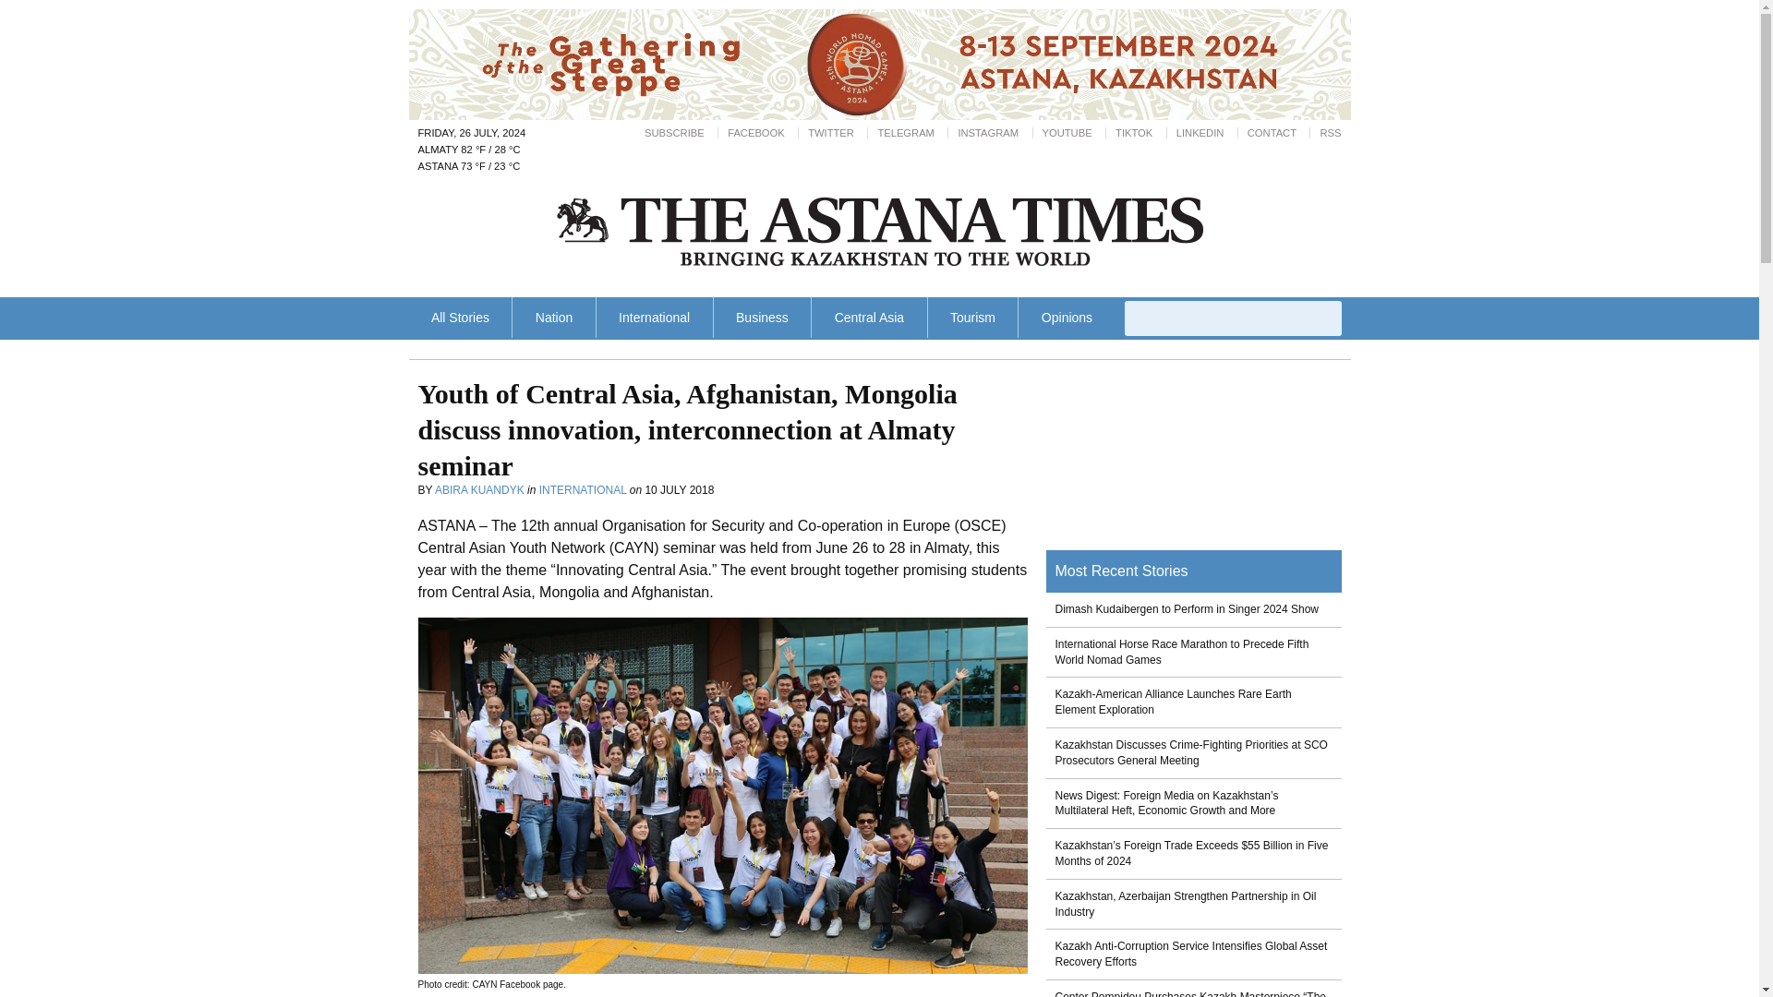 Image resolution: width=1773 pixels, height=997 pixels. Describe the element at coordinates (987, 133) in the screenshot. I see `INSTAGRAM` at that location.